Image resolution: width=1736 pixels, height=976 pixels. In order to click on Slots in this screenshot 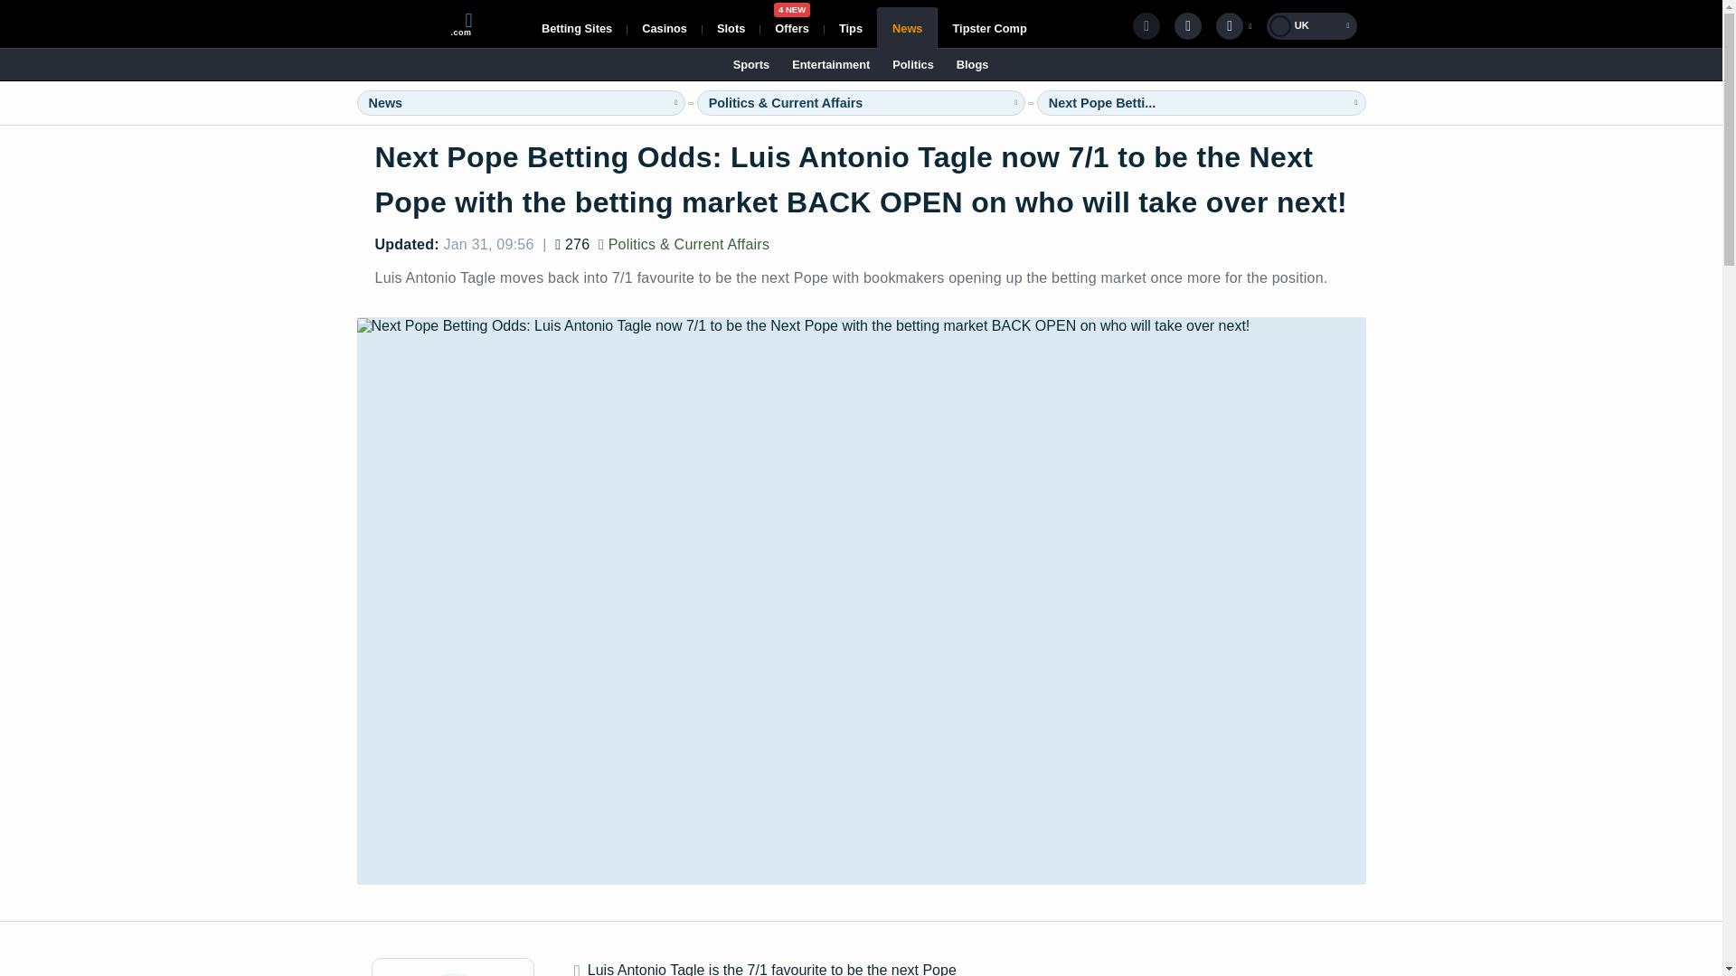, I will do `click(385, 103)`.